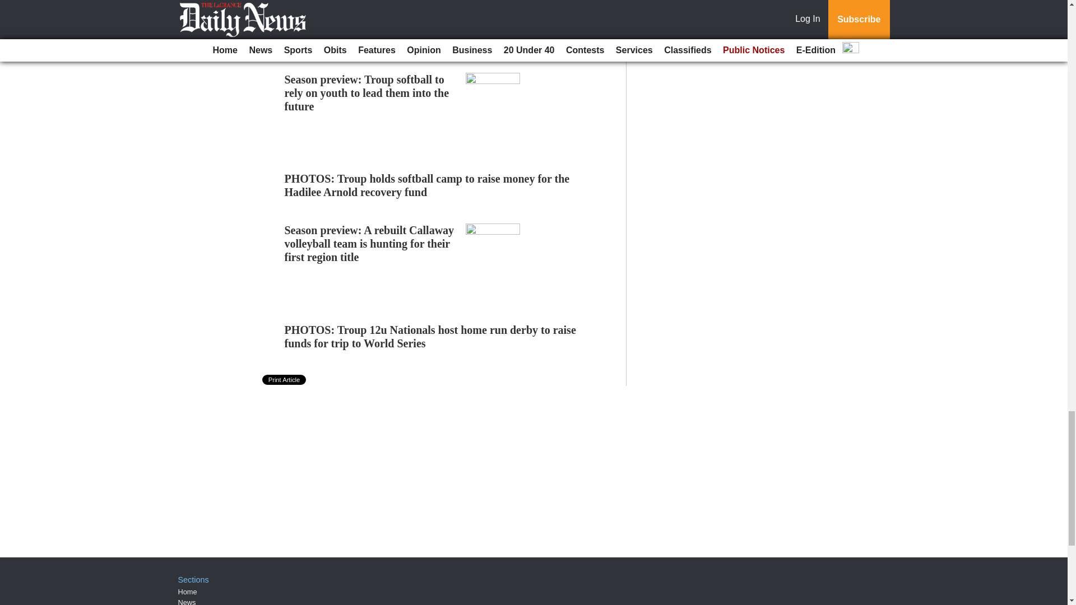 The width and height of the screenshot is (1076, 605). What do you see at coordinates (285, 379) in the screenshot?
I see `Print Article` at bounding box center [285, 379].